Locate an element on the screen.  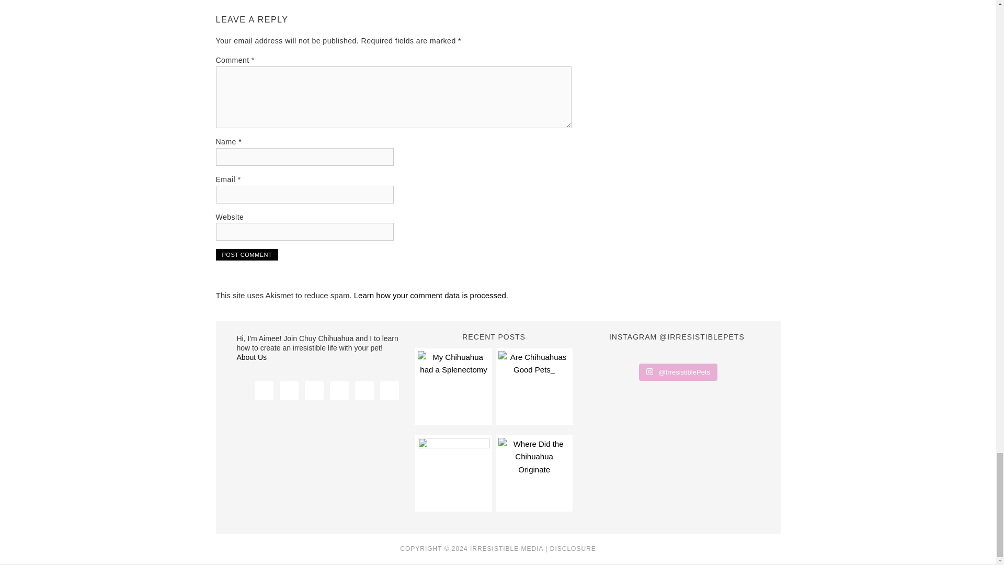
Learn how your comment data is processed is located at coordinates (430, 295).